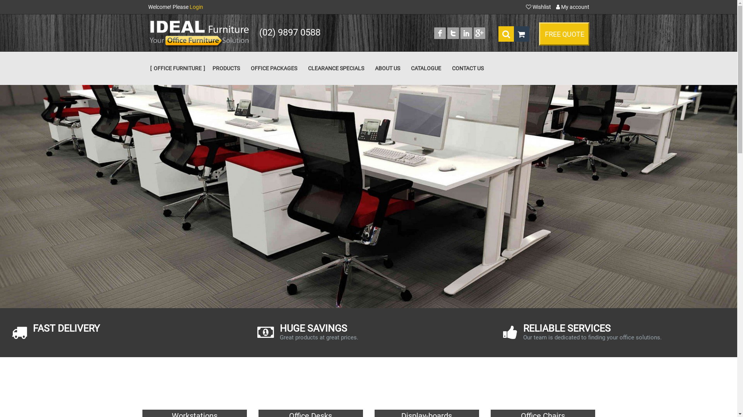 Image resolution: width=743 pixels, height=417 pixels. What do you see at coordinates (290, 32) in the screenshot?
I see `(02) 9897 0588` at bounding box center [290, 32].